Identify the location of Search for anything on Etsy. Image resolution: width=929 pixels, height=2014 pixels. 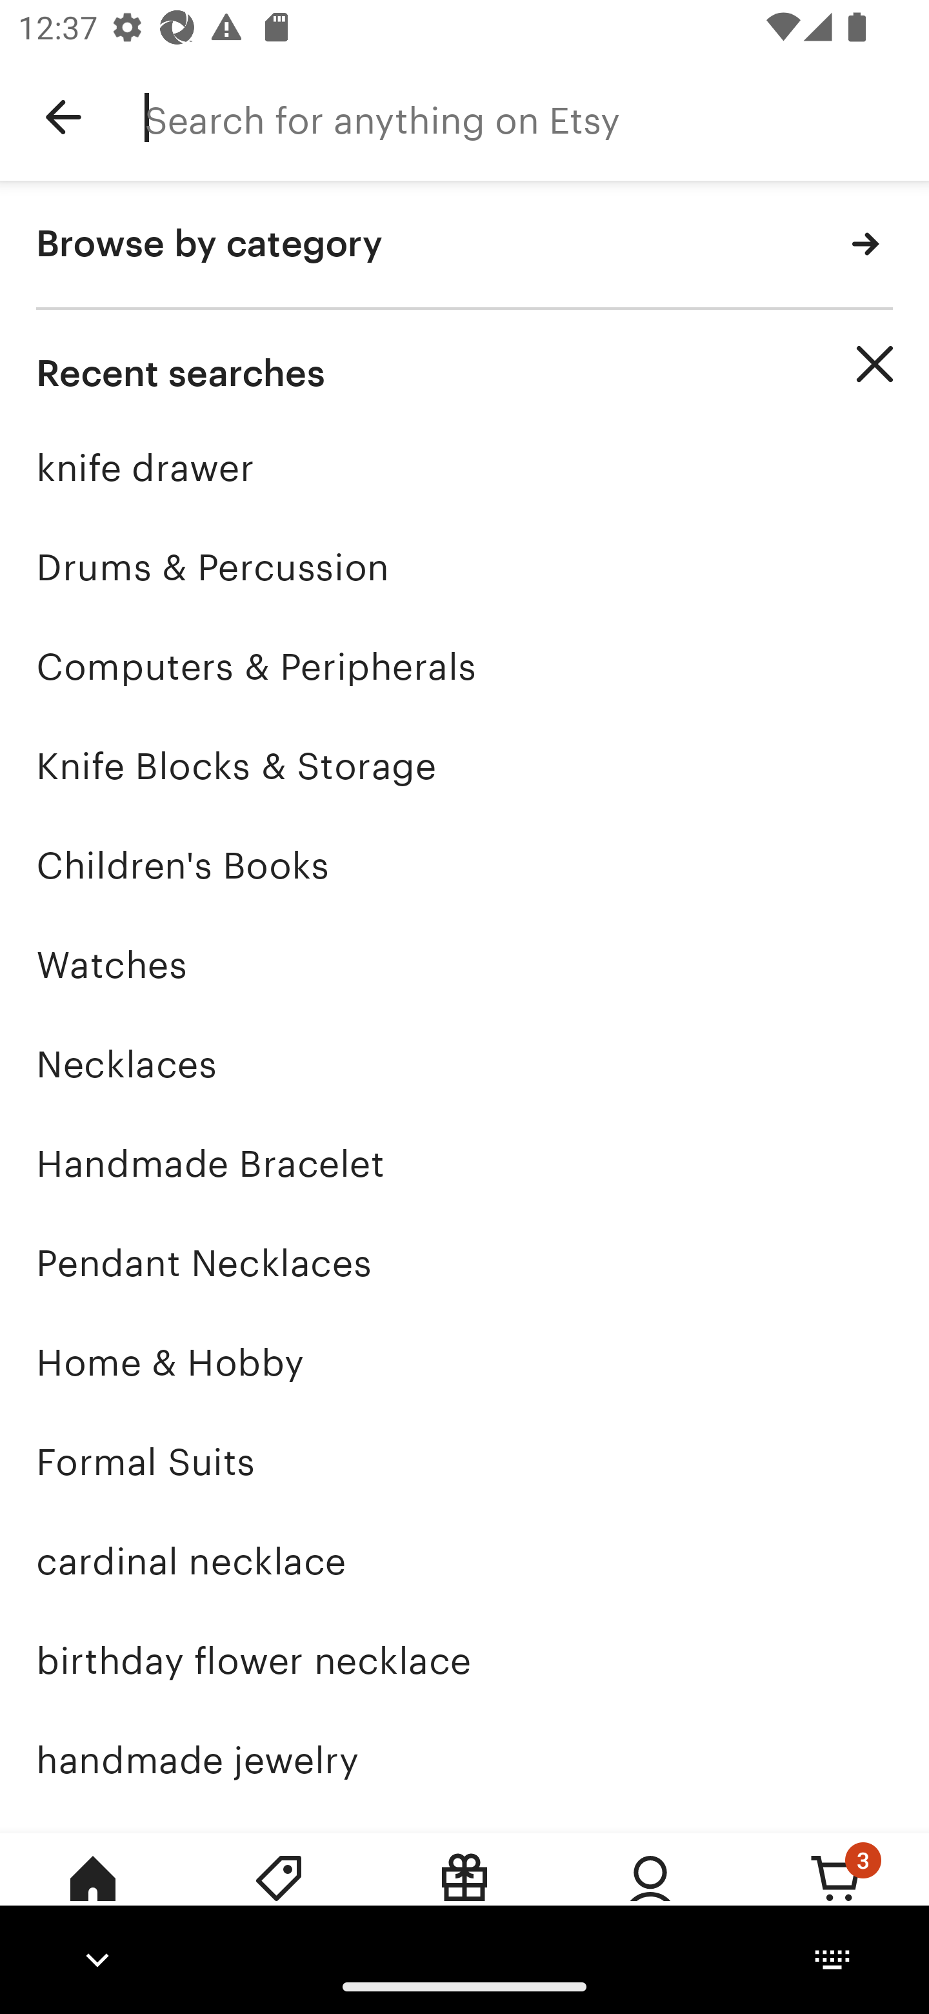
(537, 117).